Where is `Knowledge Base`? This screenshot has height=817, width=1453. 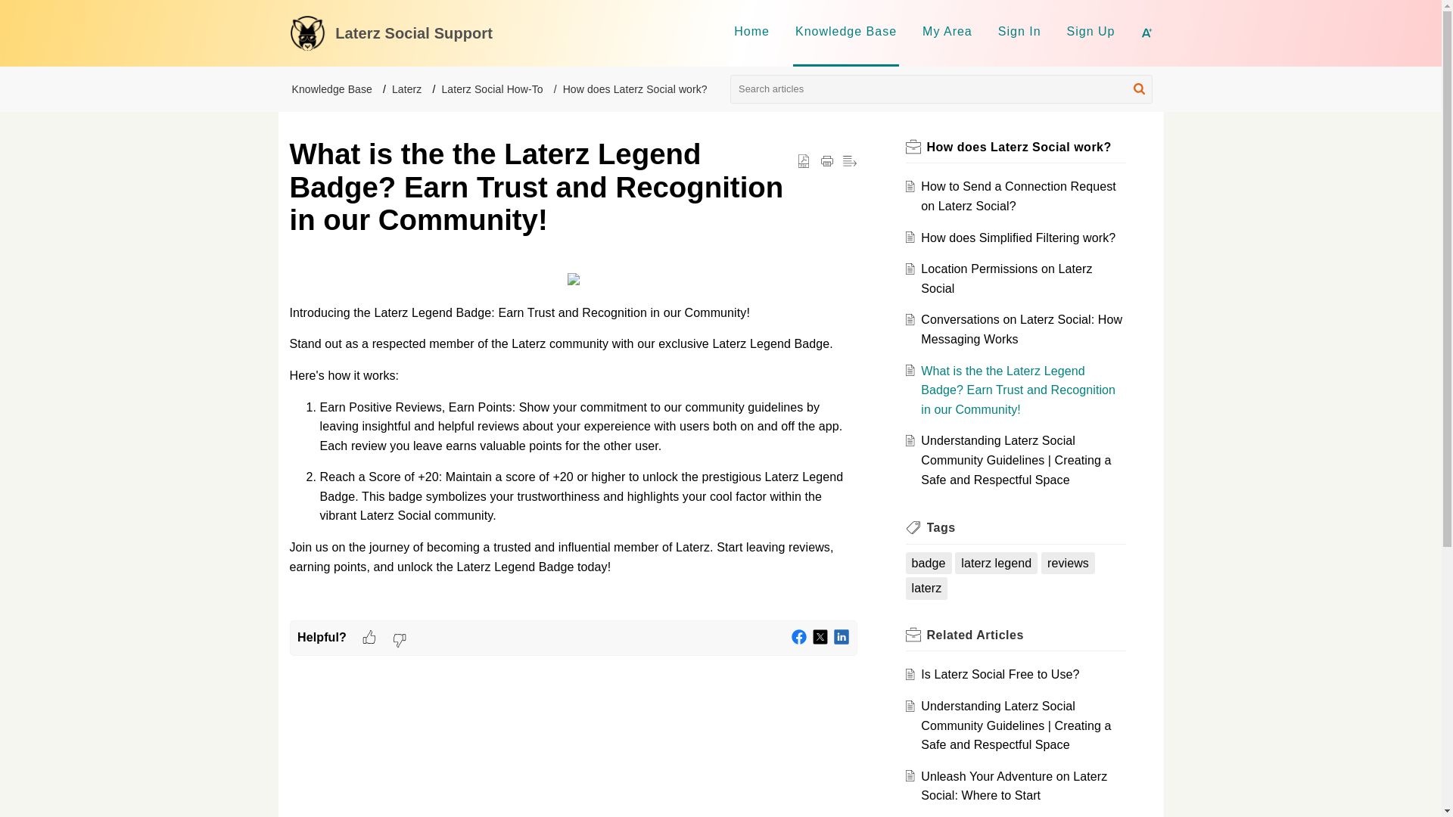 Knowledge Base is located at coordinates (331, 89).